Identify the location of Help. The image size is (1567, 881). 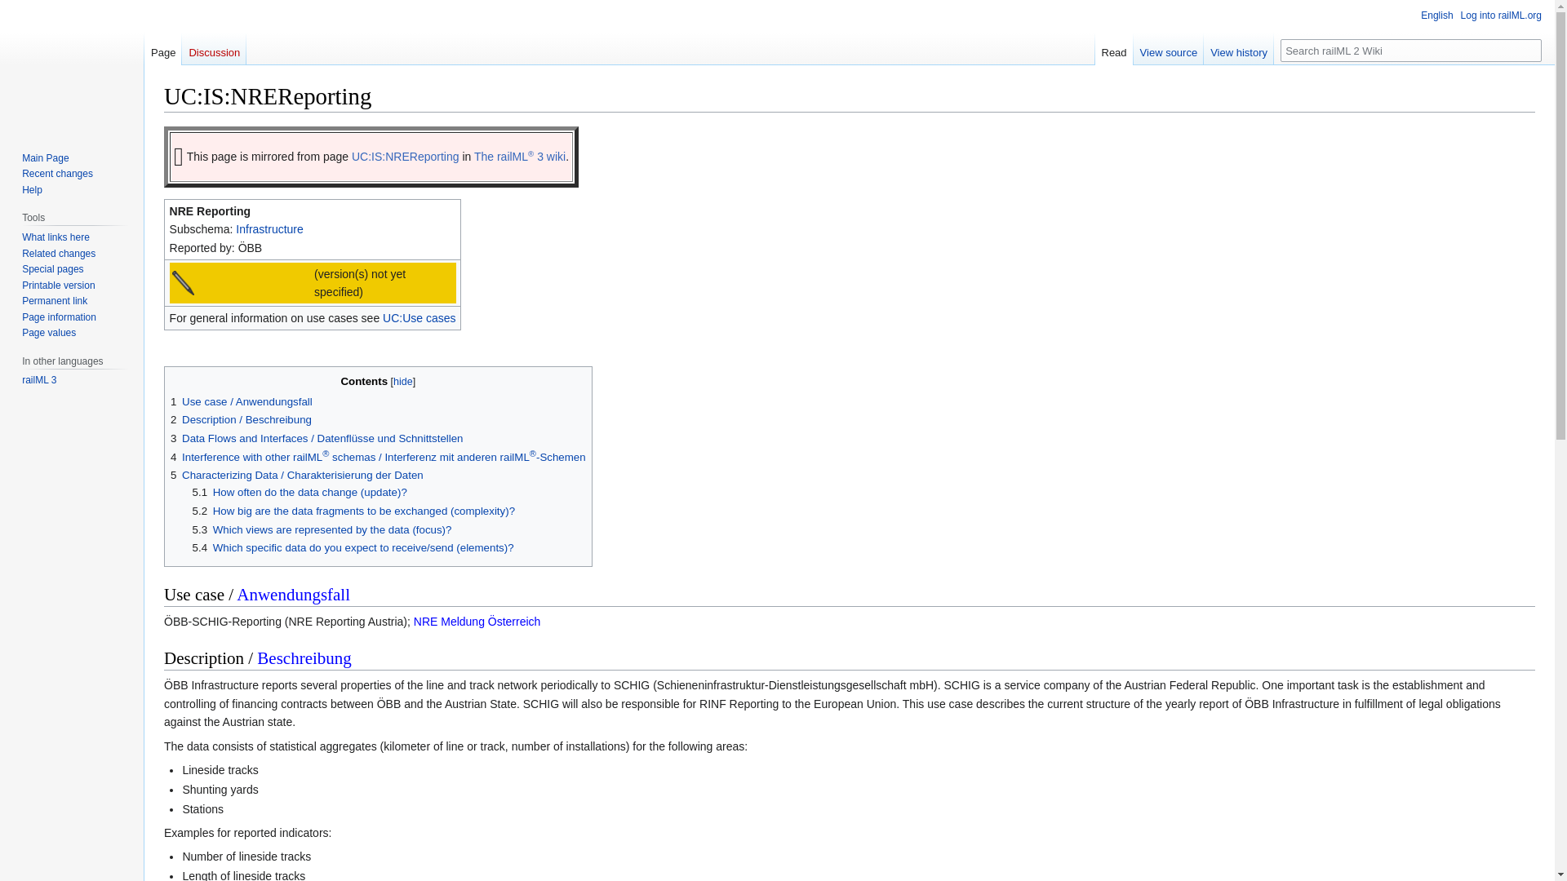
(31, 189).